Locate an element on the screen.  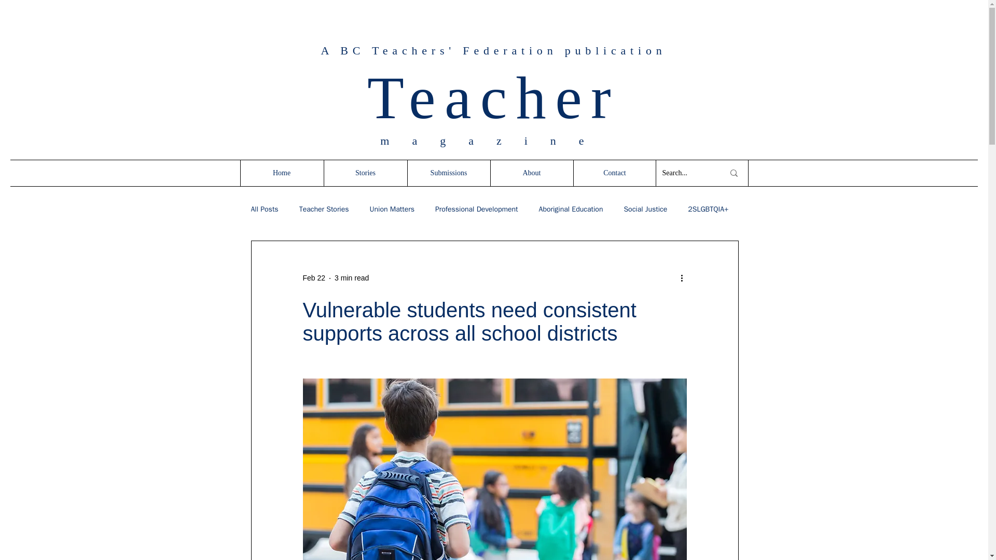
Union Matters is located at coordinates (392, 209).